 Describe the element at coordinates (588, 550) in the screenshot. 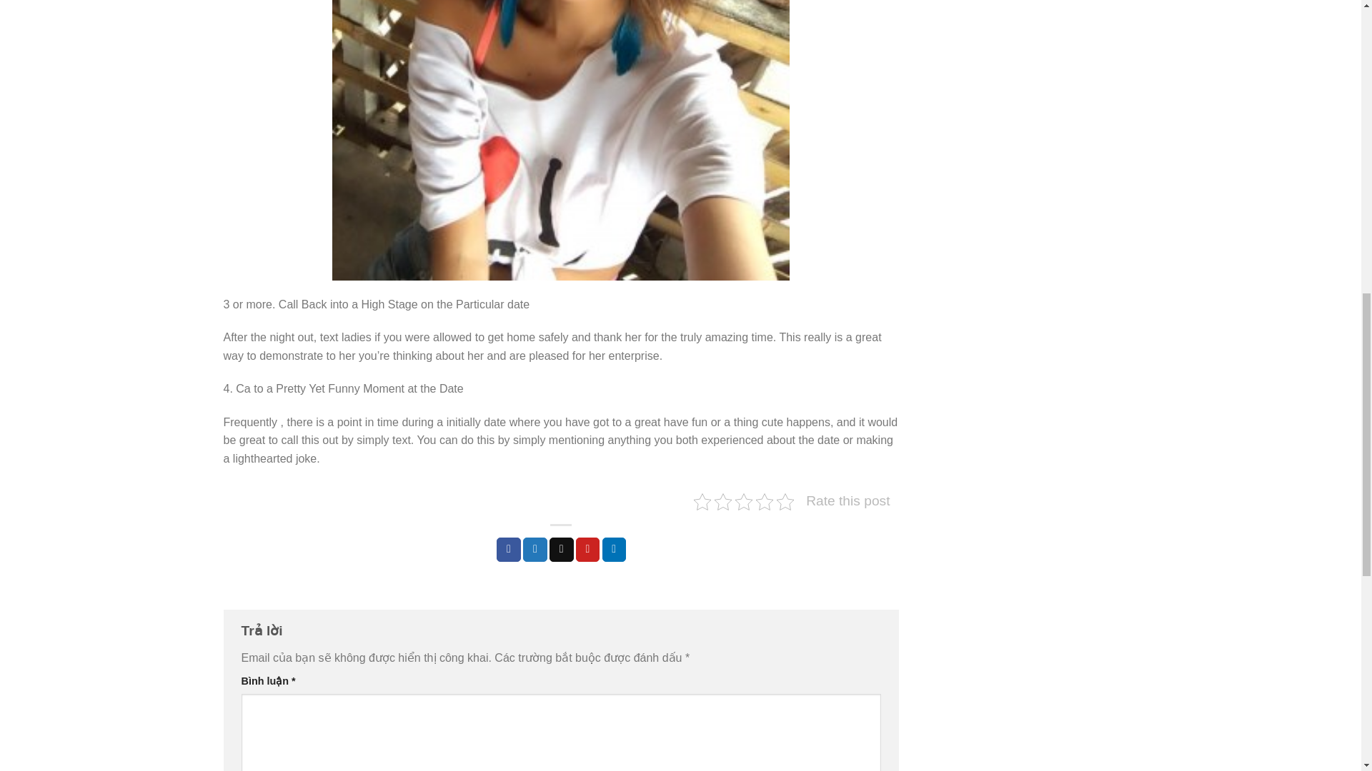

I see `Pin on Pinterest` at that location.